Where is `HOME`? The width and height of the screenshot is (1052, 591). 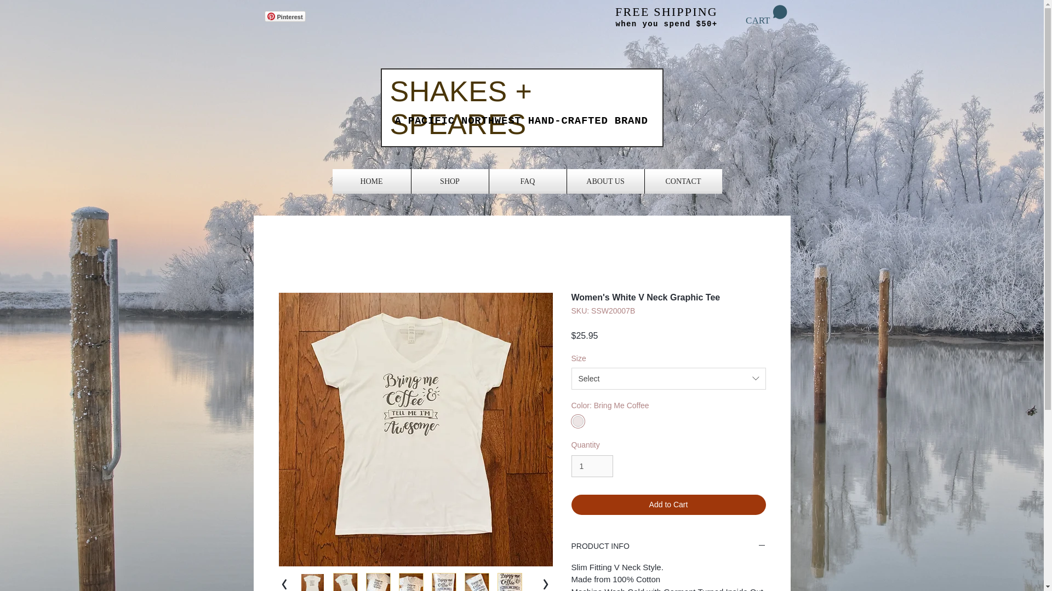 HOME is located at coordinates (371, 181).